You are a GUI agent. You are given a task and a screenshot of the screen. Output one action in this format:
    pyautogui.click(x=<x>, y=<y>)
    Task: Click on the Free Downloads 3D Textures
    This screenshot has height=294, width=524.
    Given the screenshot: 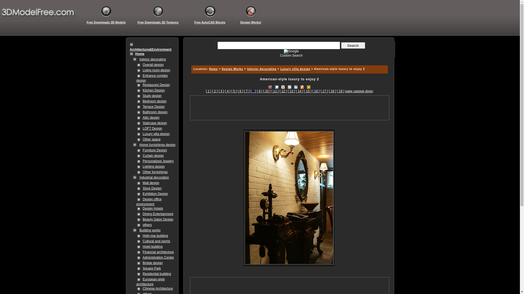 What is the action you would take?
    pyautogui.click(x=158, y=22)
    